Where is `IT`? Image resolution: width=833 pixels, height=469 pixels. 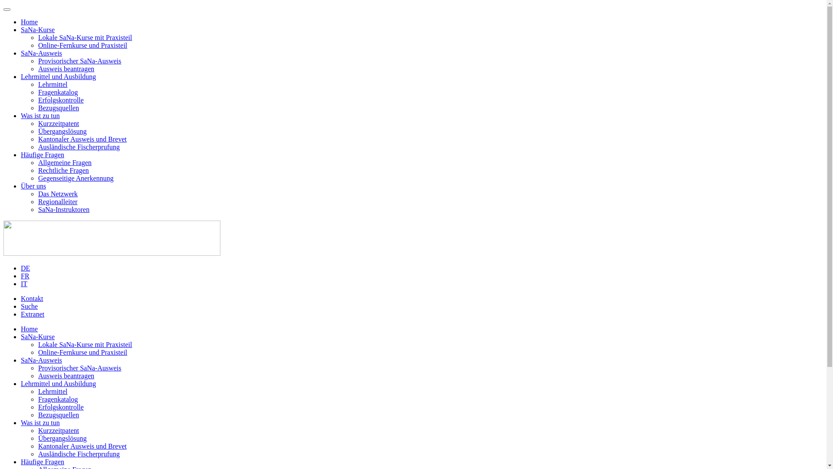 IT is located at coordinates (24, 284).